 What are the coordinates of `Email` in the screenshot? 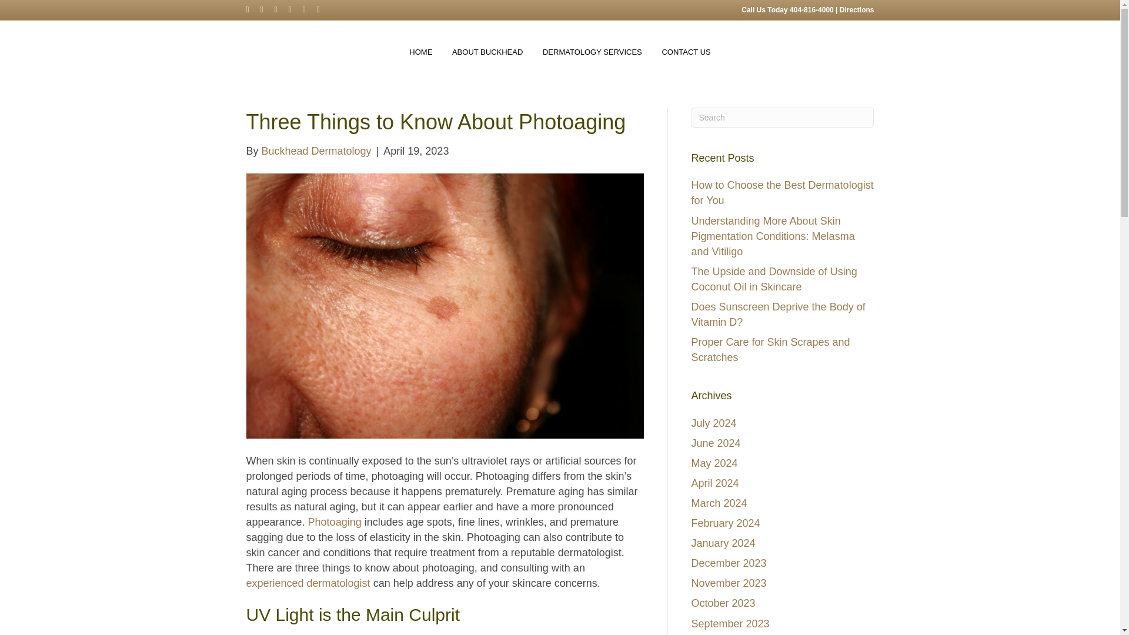 It's located at (323, 9).